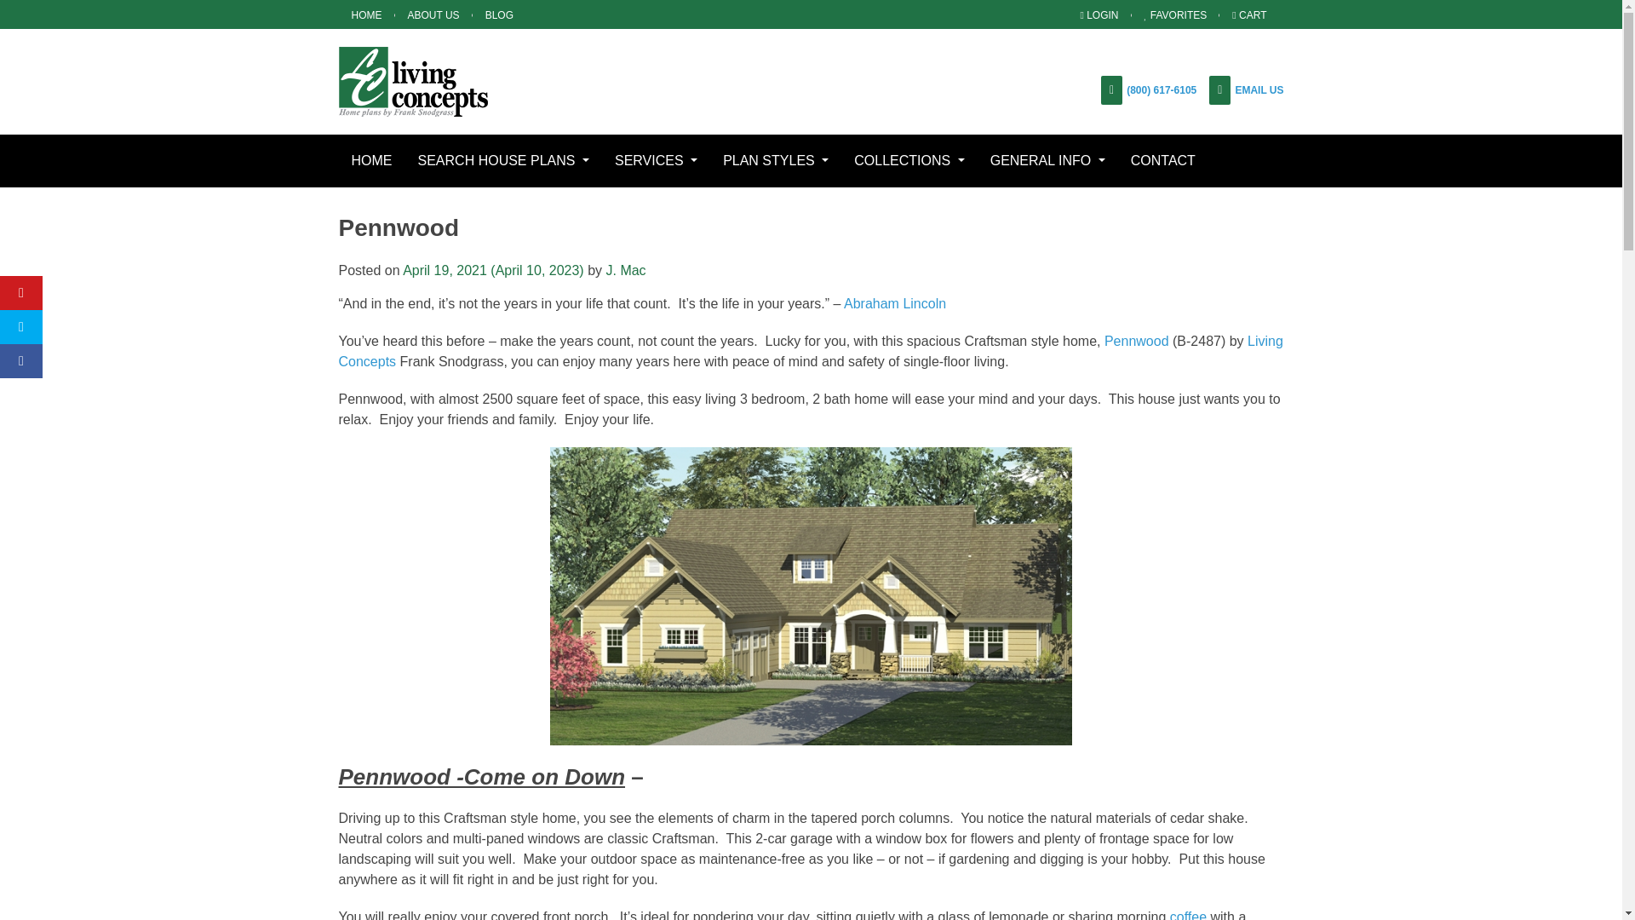  Describe the element at coordinates (499, 17) in the screenshot. I see `BLOG` at that location.